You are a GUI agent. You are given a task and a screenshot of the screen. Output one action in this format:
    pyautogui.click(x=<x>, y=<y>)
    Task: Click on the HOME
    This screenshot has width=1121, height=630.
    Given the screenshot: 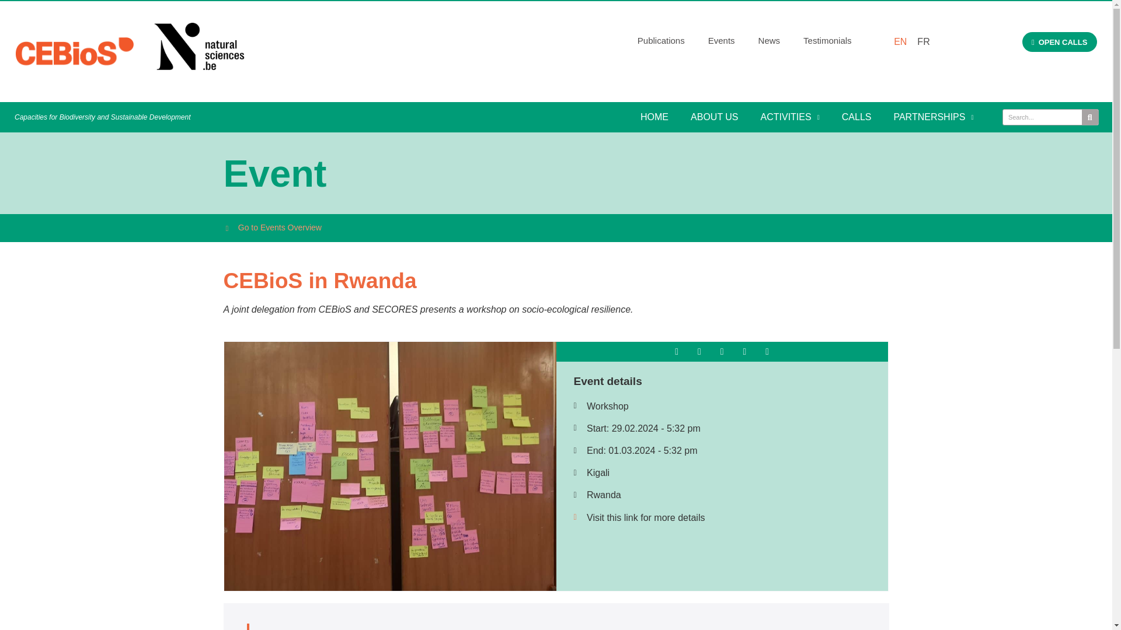 What is the action you would take?
    pyautogui.click(x=654, y=117)
    